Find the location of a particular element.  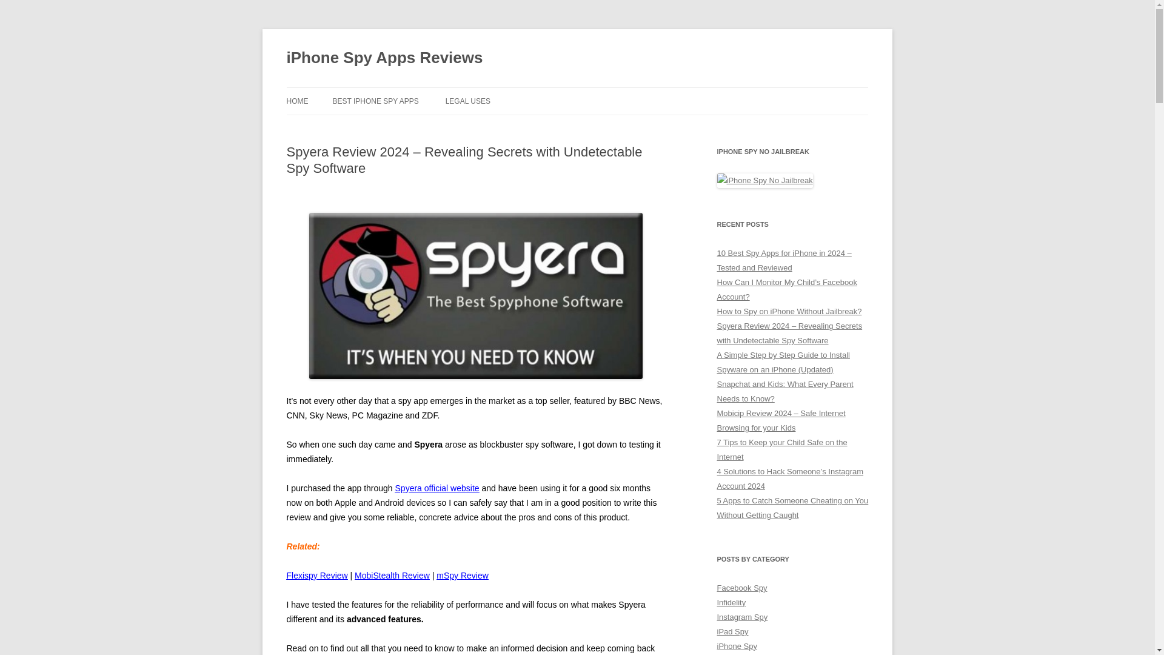

mSpy Review is located at coordinates (463, 575).